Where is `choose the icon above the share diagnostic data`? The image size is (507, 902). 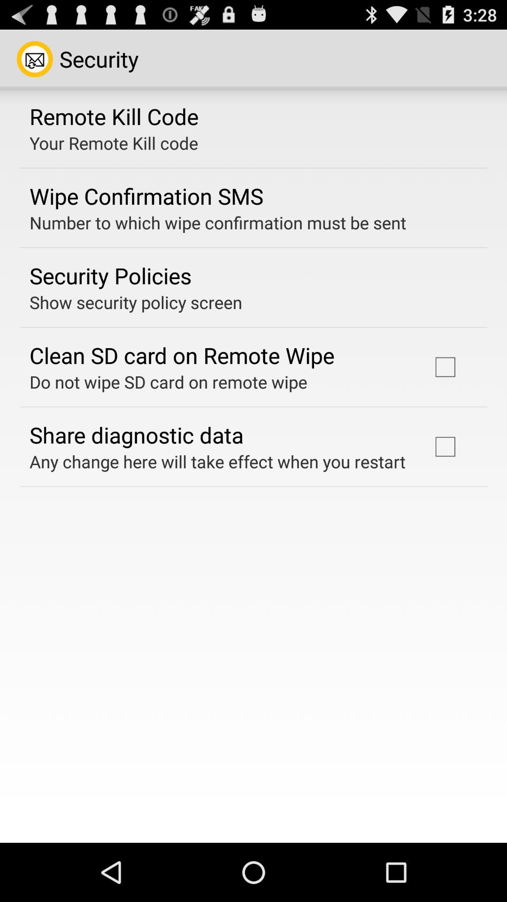
choose the icon above the share diagnostic data is located at coordinates (168, 381).